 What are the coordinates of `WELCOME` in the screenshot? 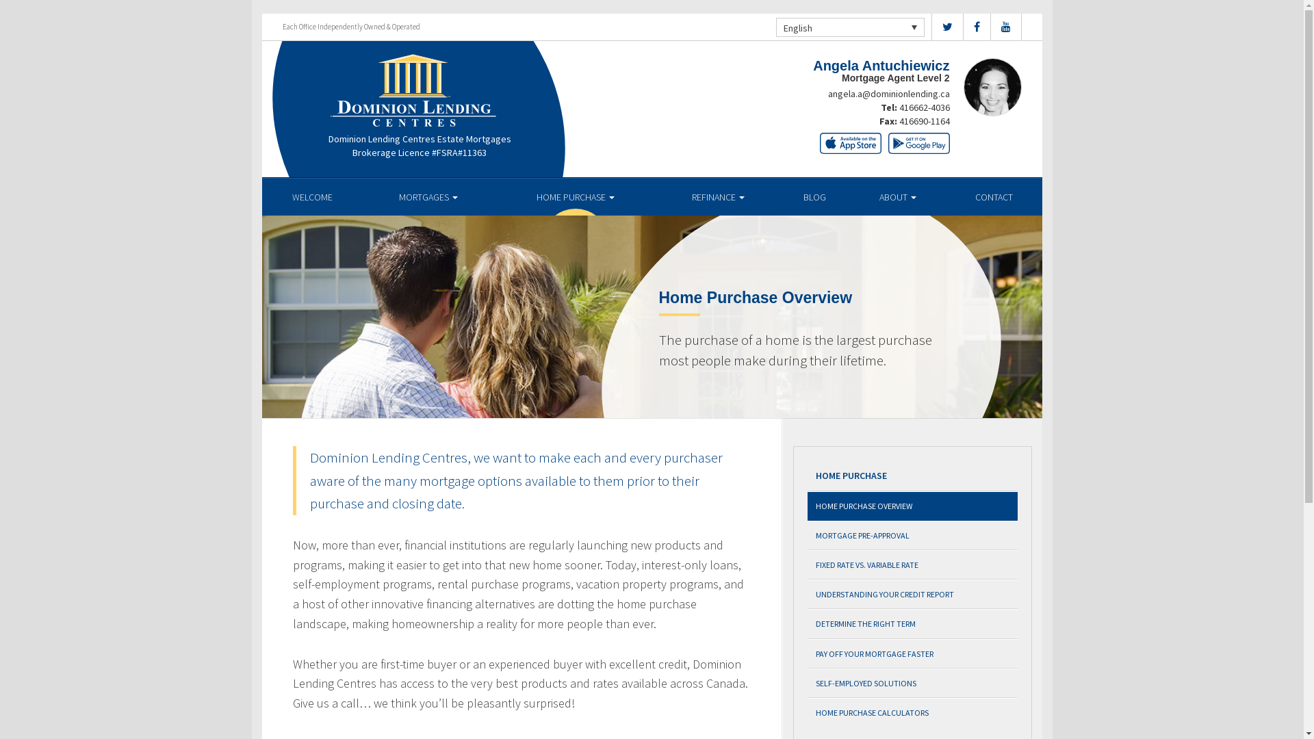 It's located at (312, 197).